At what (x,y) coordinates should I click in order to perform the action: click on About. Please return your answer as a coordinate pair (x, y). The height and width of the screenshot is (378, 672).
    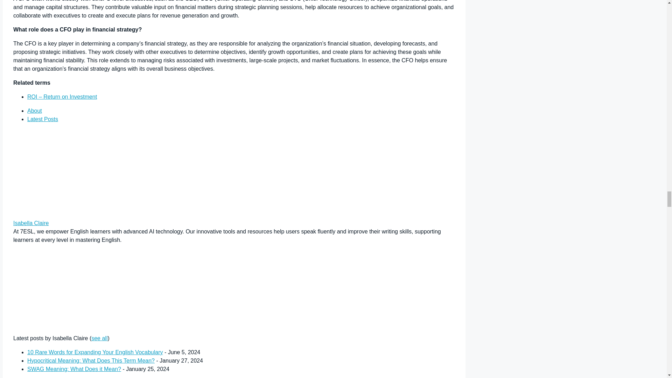
    Looking at the image, I should click on (34, 111).